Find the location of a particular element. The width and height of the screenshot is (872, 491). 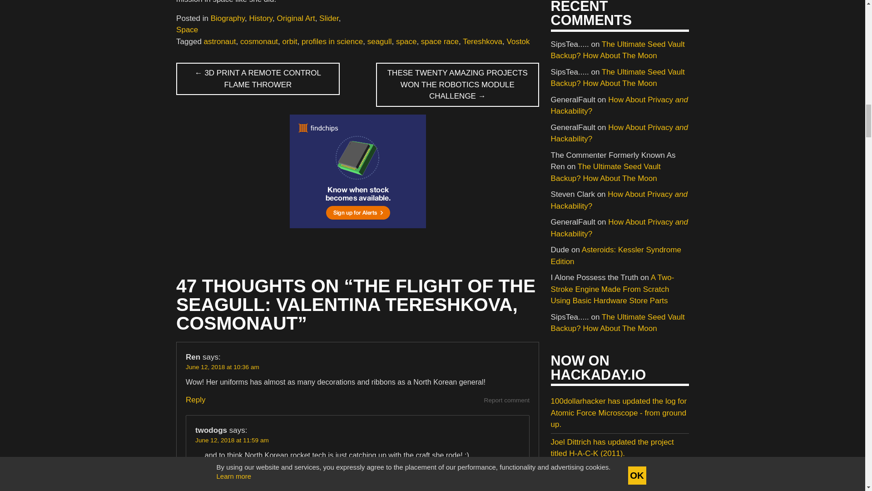

Original Art is located at coordinates (296, 18).